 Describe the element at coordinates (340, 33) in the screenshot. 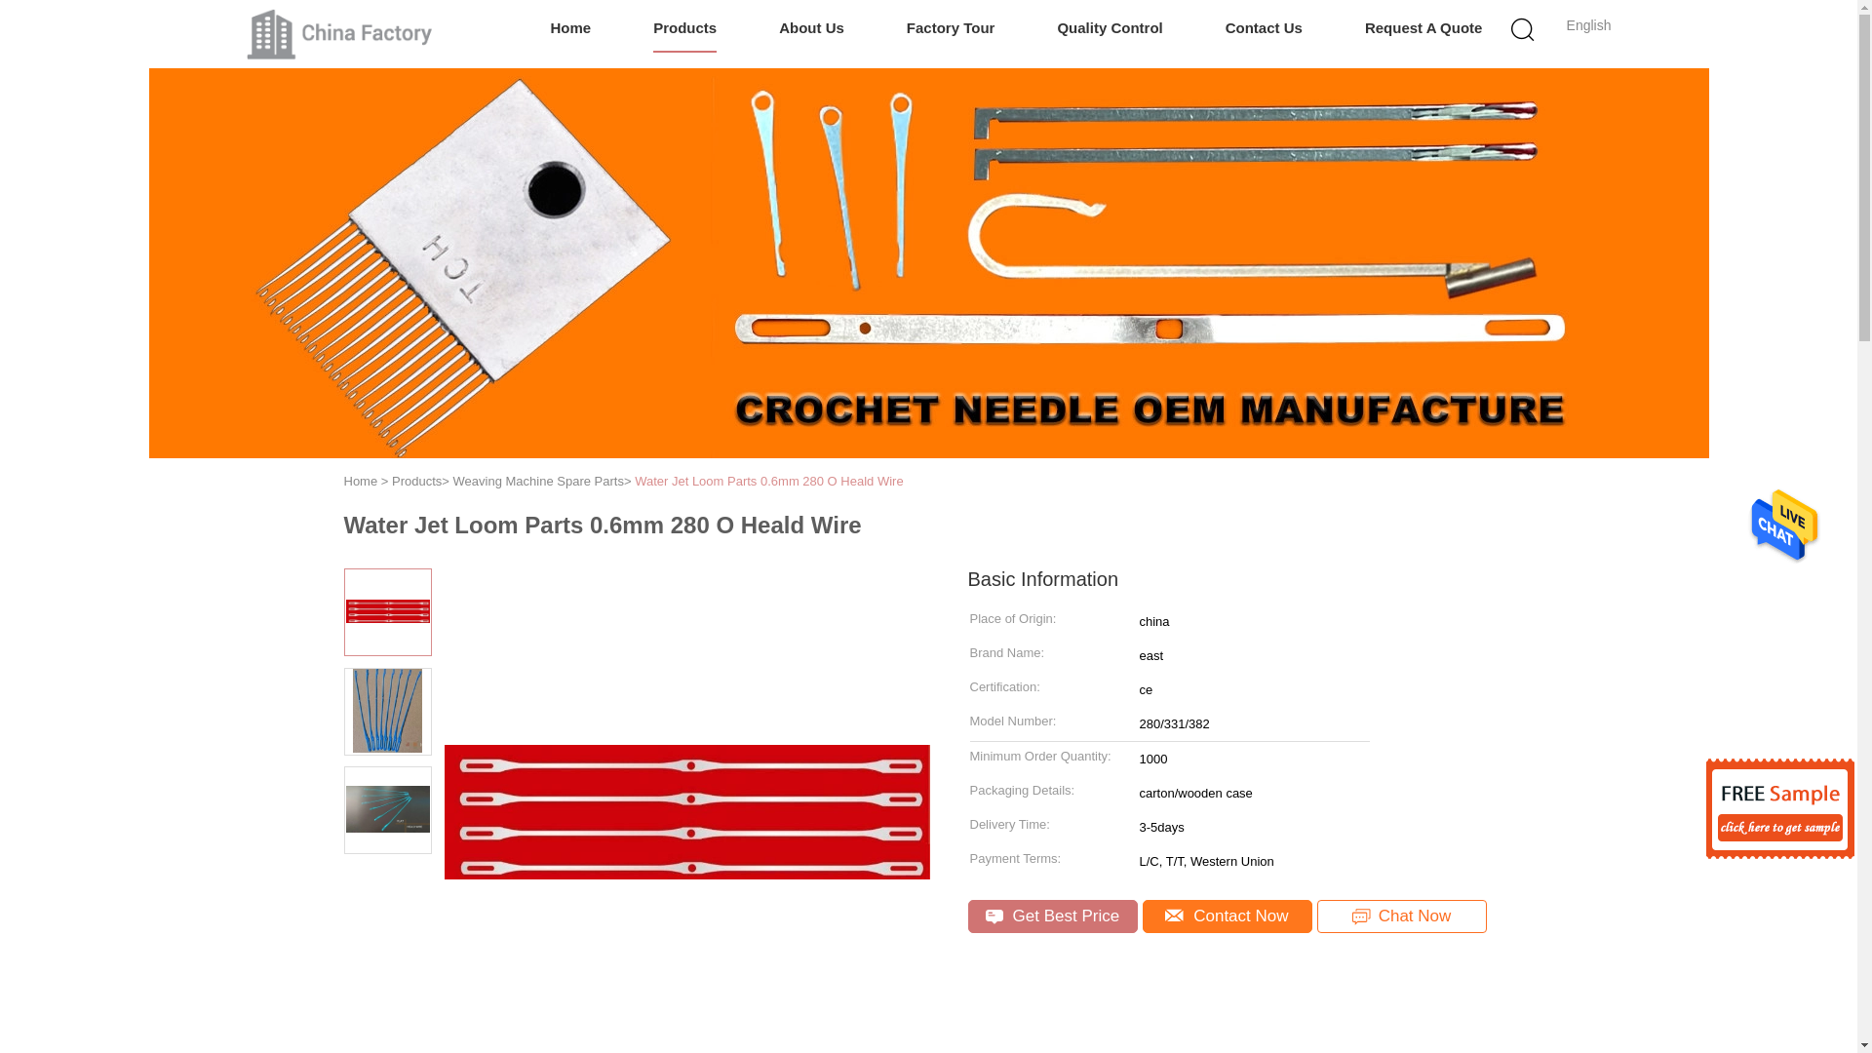

I see `Changzhou Michelle Bell Textile Machinery Company` at that location.